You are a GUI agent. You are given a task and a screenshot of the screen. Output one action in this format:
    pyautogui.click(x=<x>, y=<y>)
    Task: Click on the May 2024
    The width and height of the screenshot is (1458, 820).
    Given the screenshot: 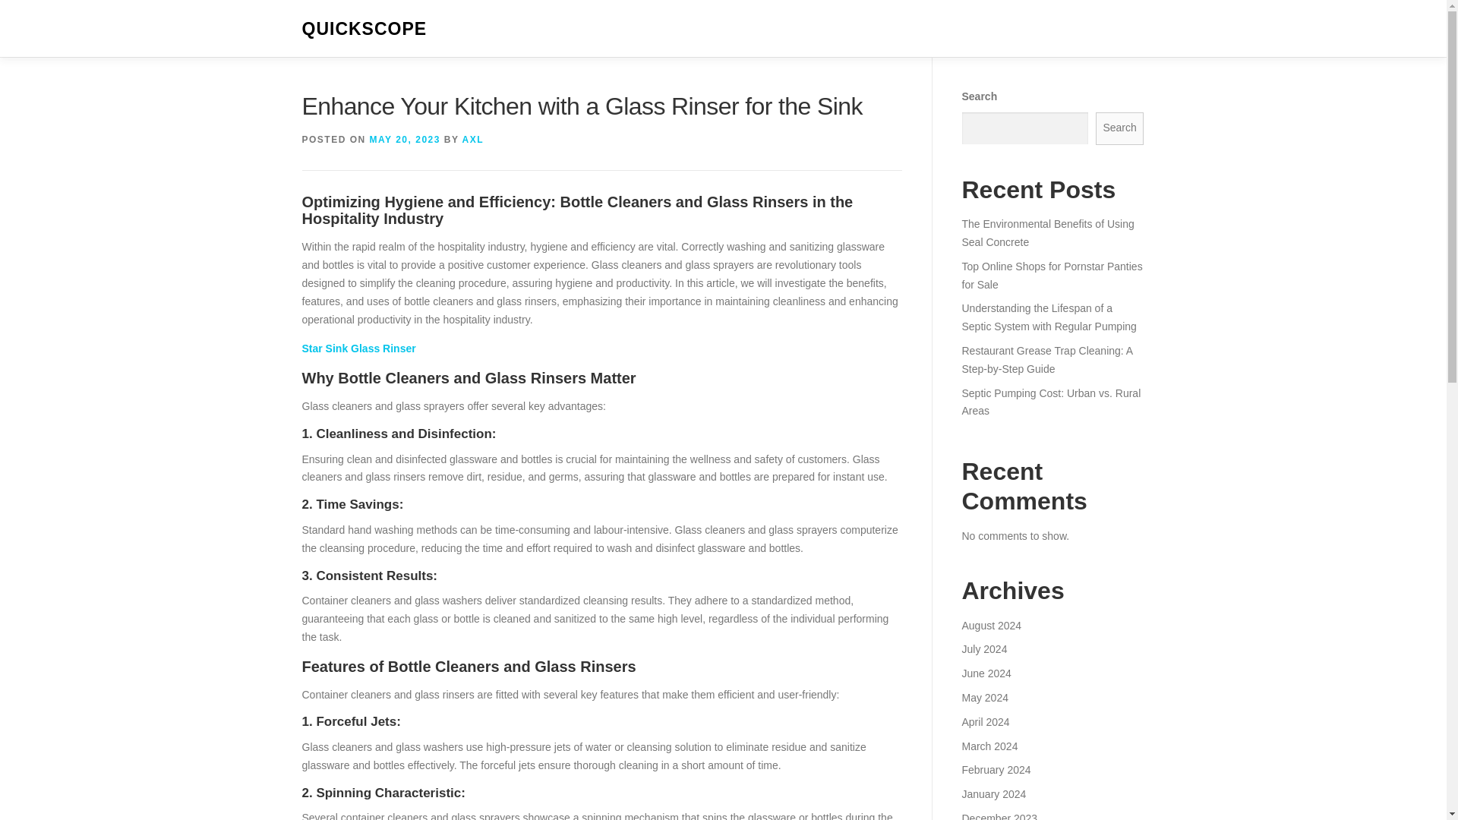 What is the action you would take?
    pyautogui.click(x=984, y=697)
    